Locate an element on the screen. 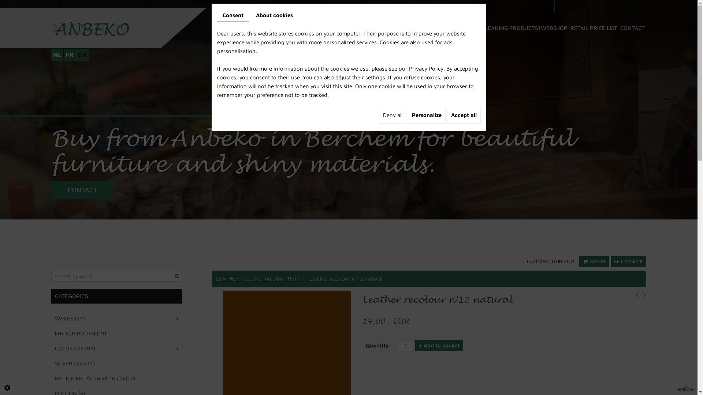 This screenshot has width=703, height=395. Accept all is located at coordinates (464, 115).